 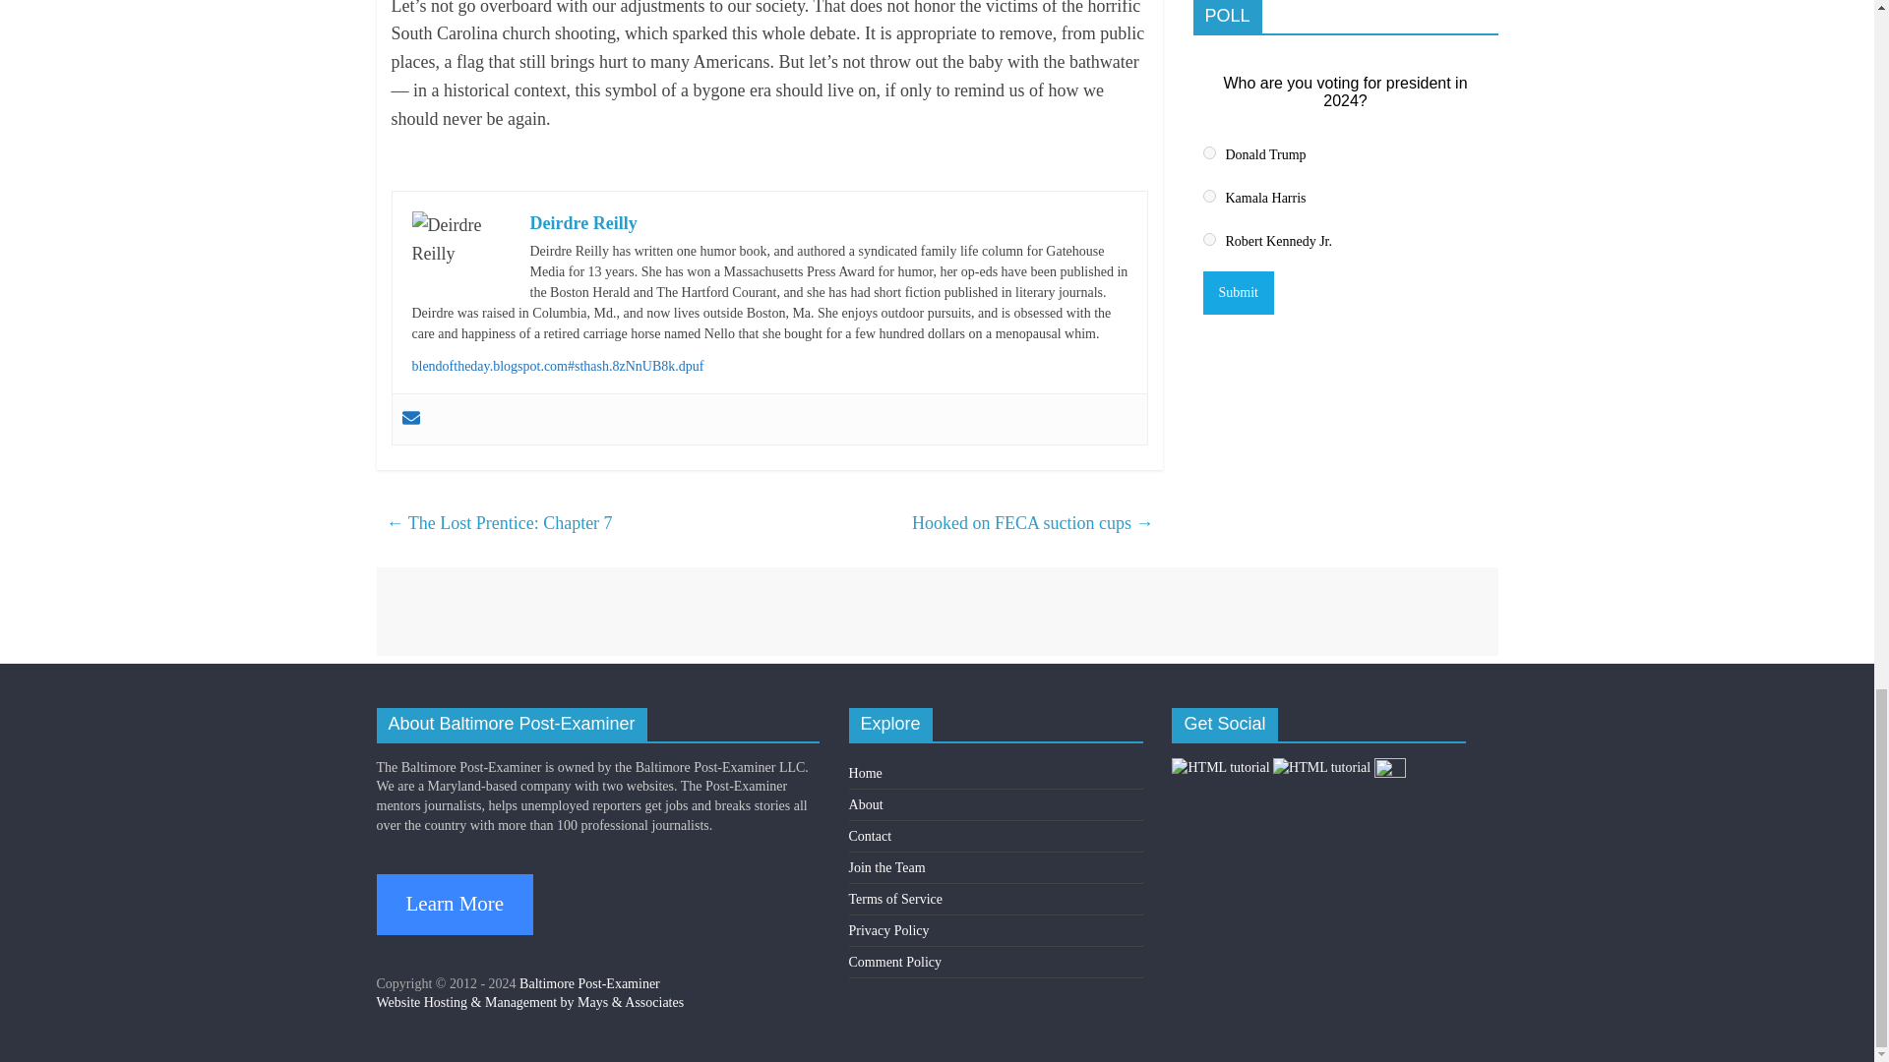 What do you see at coordinates (582, 222) in the screenshot?
I see `Deirdre Reilly` at bounding box center [582, 222].